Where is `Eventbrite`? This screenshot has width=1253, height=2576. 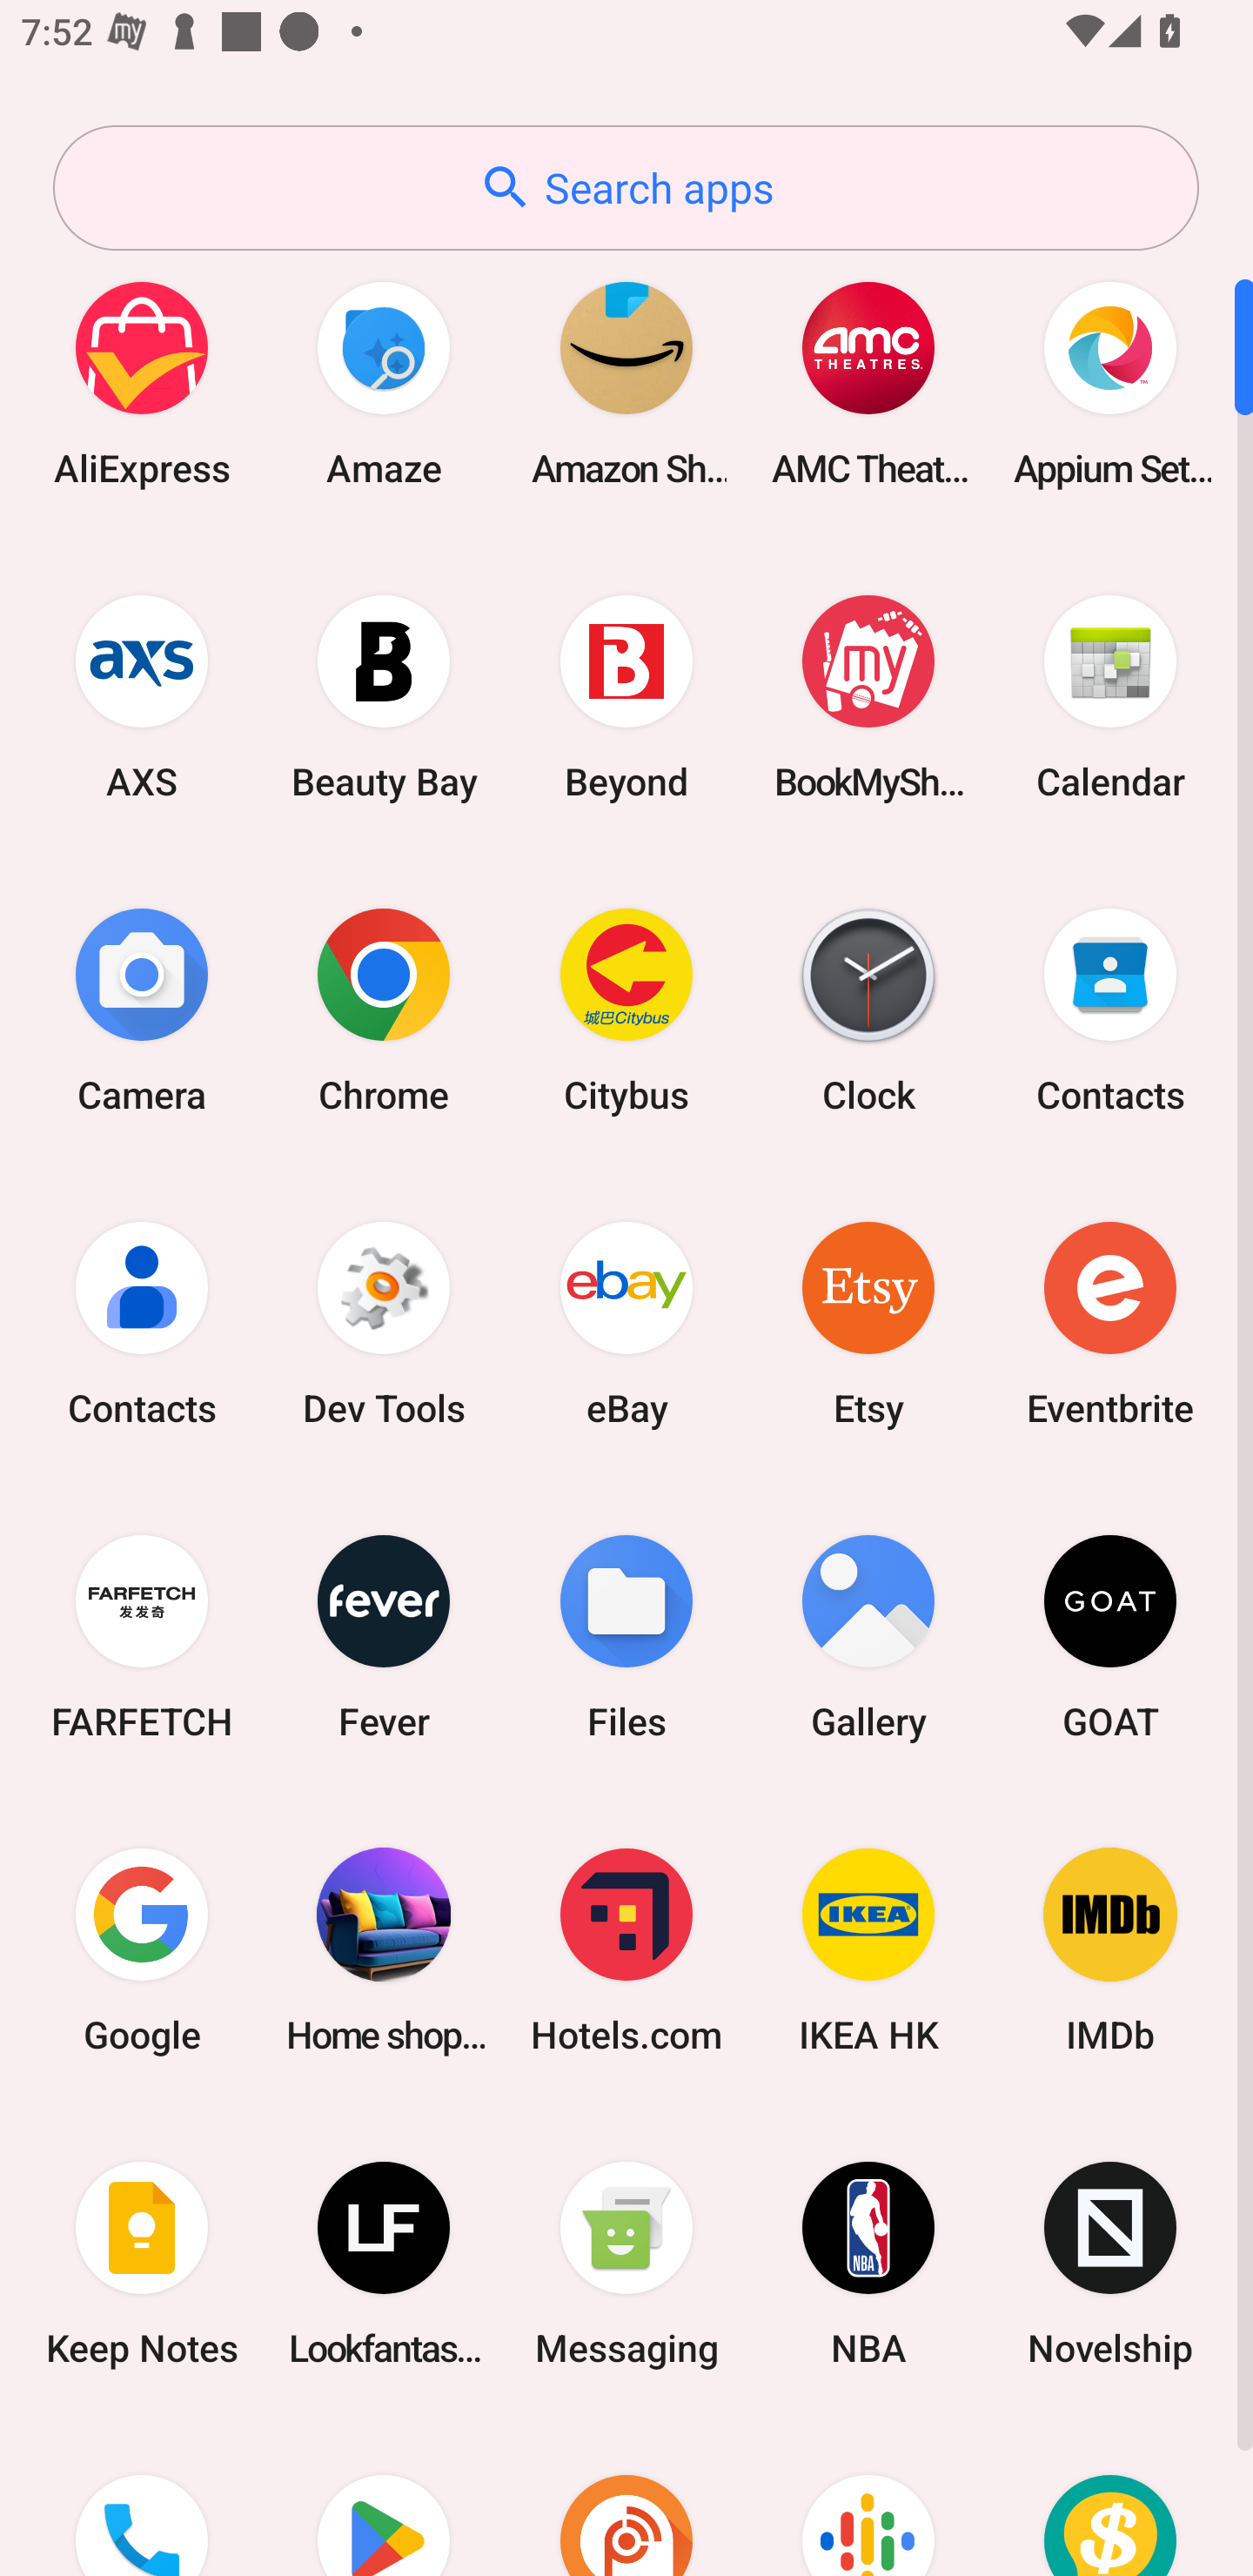 Eventbrite is located at coordinates (1110, 1323).